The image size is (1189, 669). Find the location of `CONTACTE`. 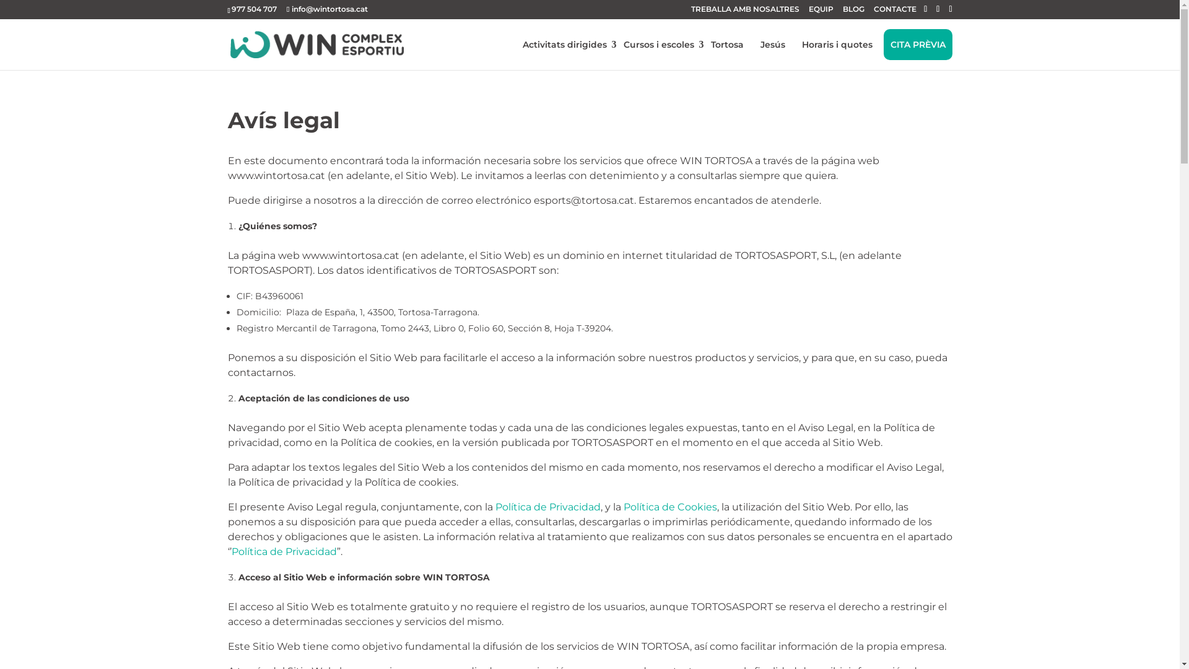

CONTACTE is located at coordinates (895, 9).